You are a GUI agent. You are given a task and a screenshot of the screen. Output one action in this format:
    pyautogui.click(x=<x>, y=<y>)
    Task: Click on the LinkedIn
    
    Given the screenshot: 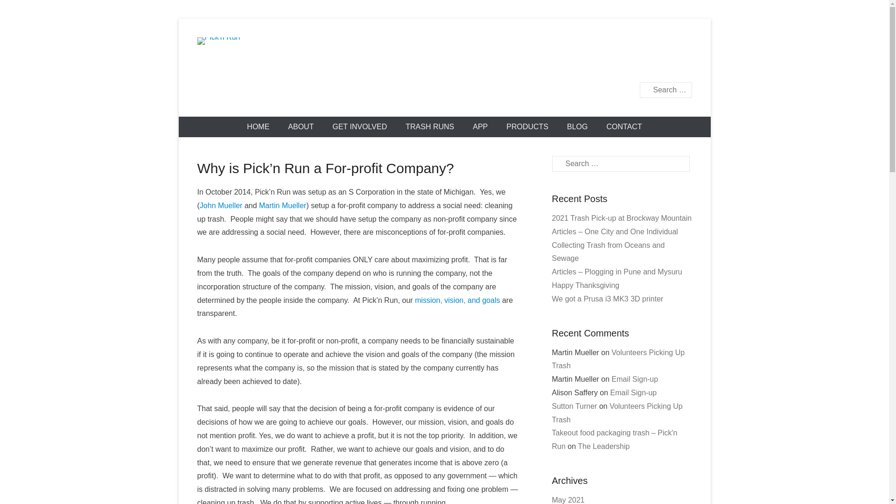 What is the action you would take?
    pyautogui.click(x=620, y=45)
    